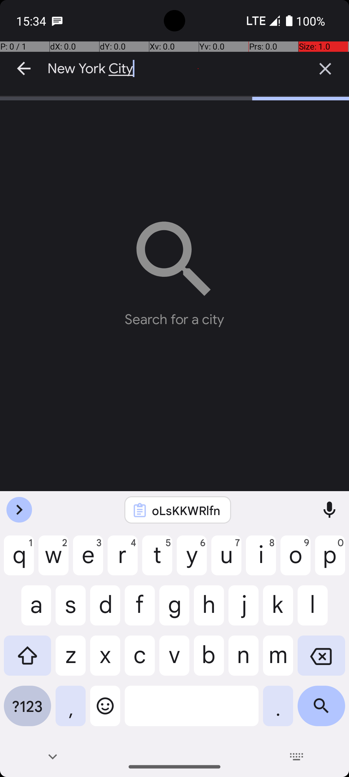 Image resolution: width=349 pixels, height=777 pixels. I want to click on Search for a city, so click(174, 269).